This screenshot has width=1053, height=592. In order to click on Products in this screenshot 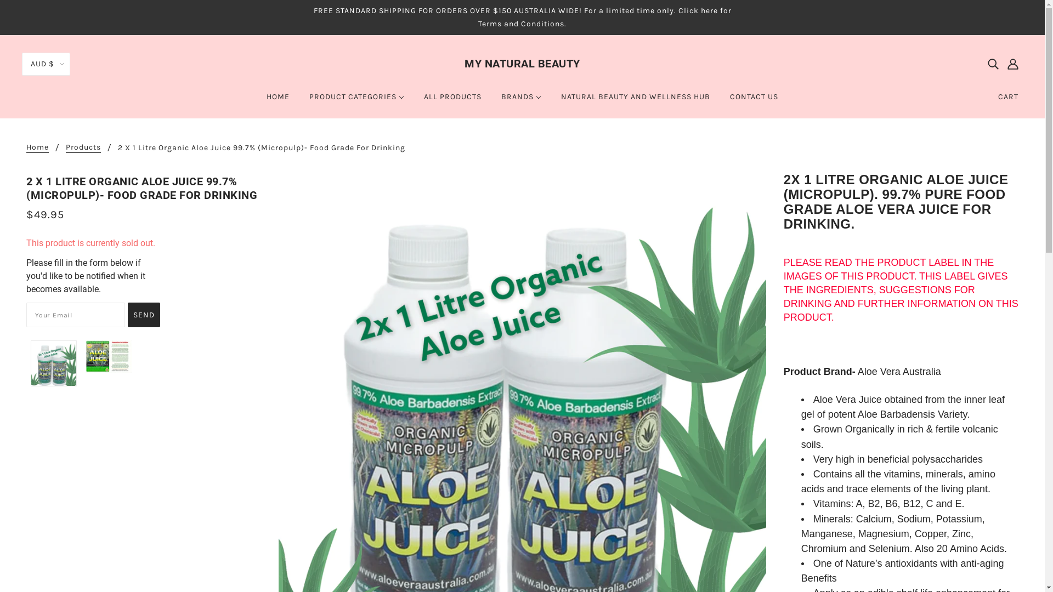, I will do `click(83, 148)`.